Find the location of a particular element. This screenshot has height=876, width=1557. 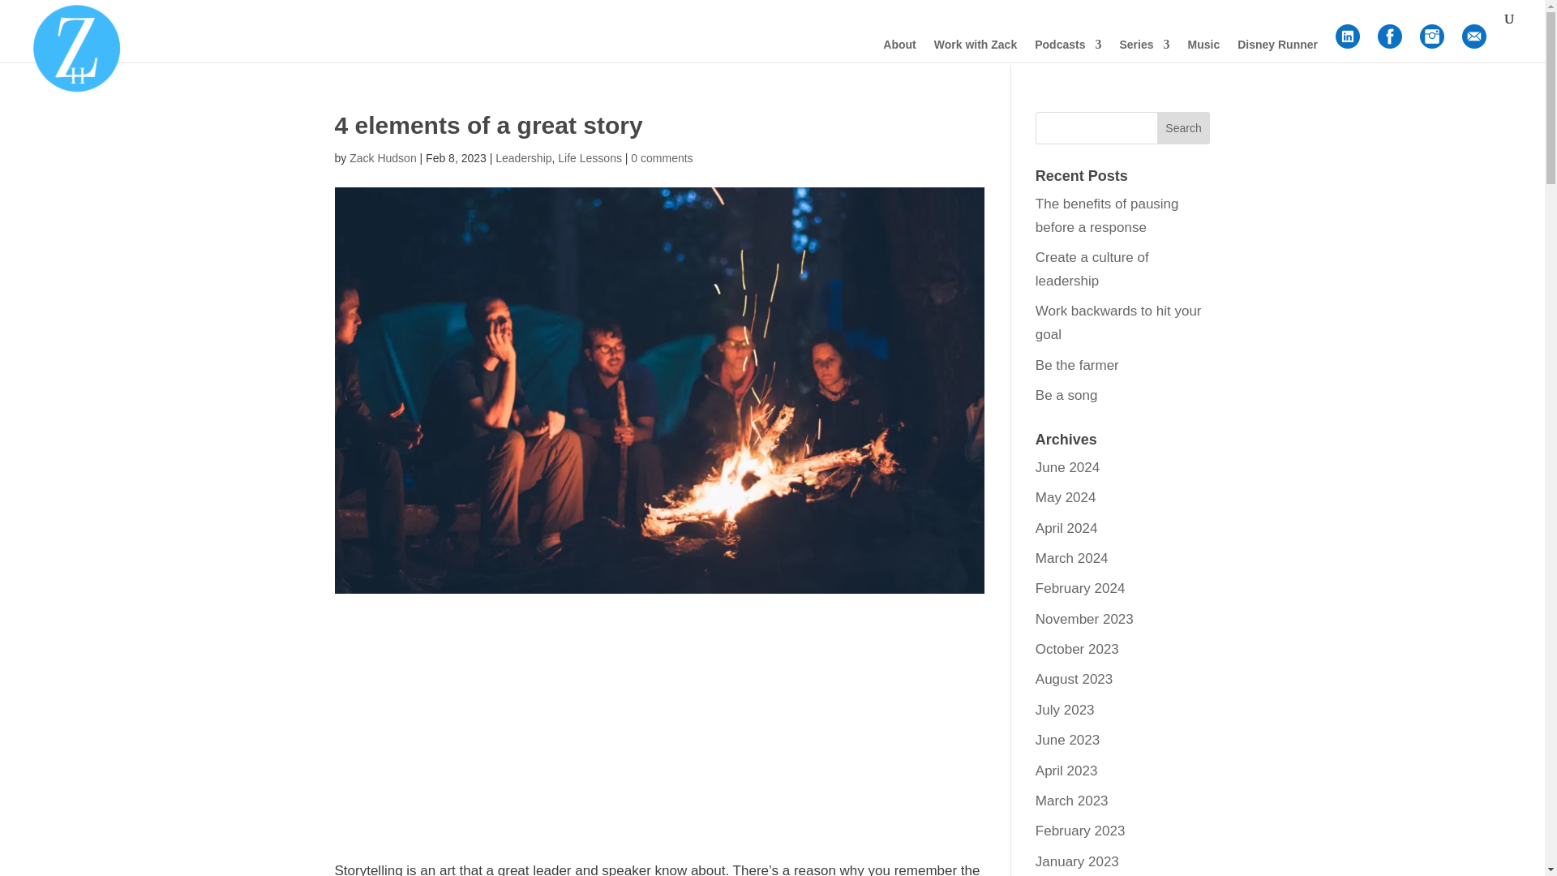

Podcasts is located at coordinates (1067, 50).